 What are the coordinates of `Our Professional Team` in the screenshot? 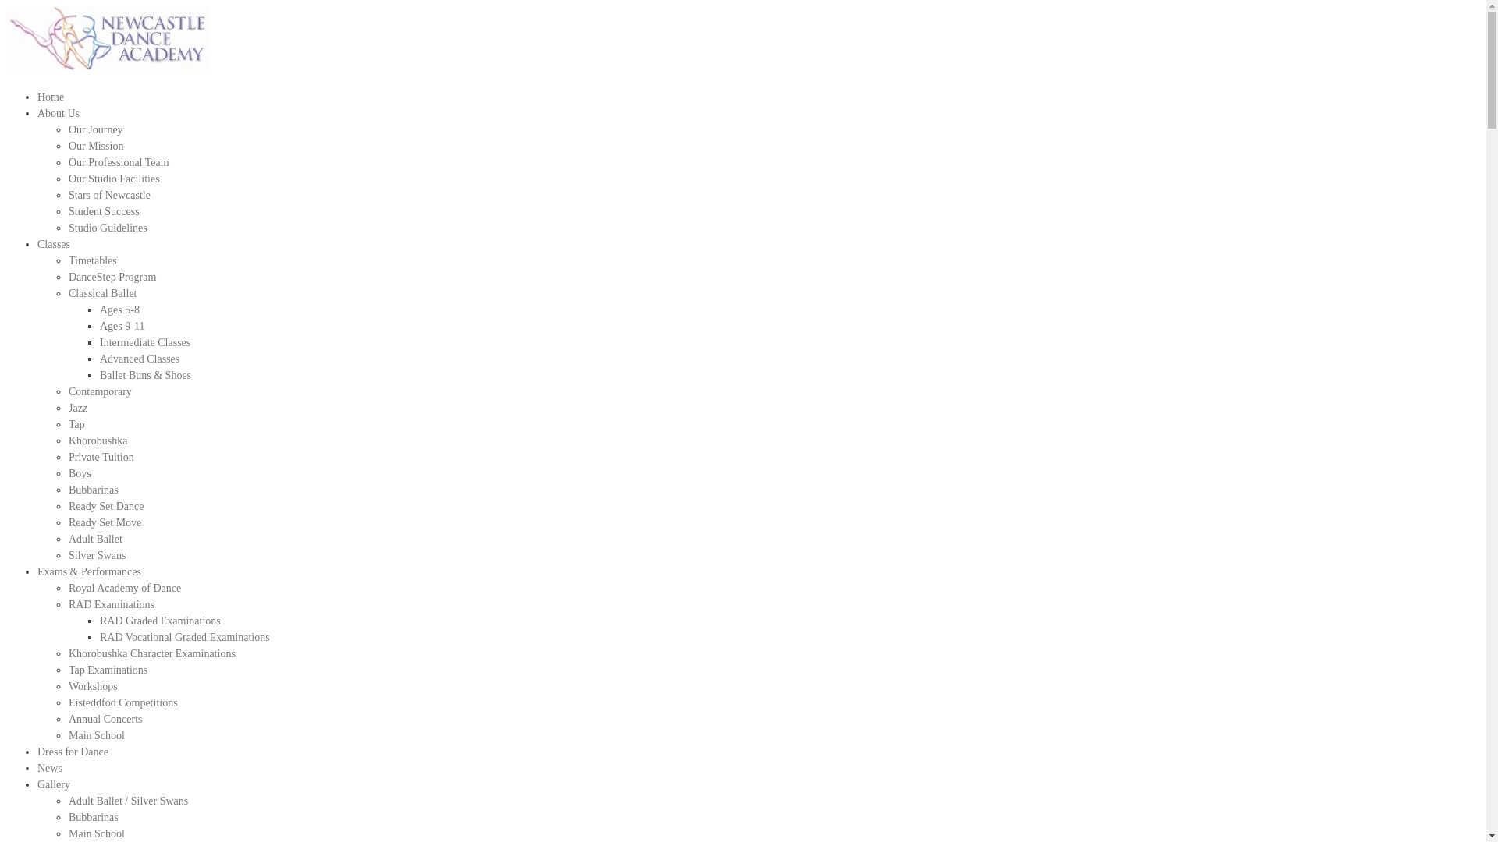 It's located at (119, 162).